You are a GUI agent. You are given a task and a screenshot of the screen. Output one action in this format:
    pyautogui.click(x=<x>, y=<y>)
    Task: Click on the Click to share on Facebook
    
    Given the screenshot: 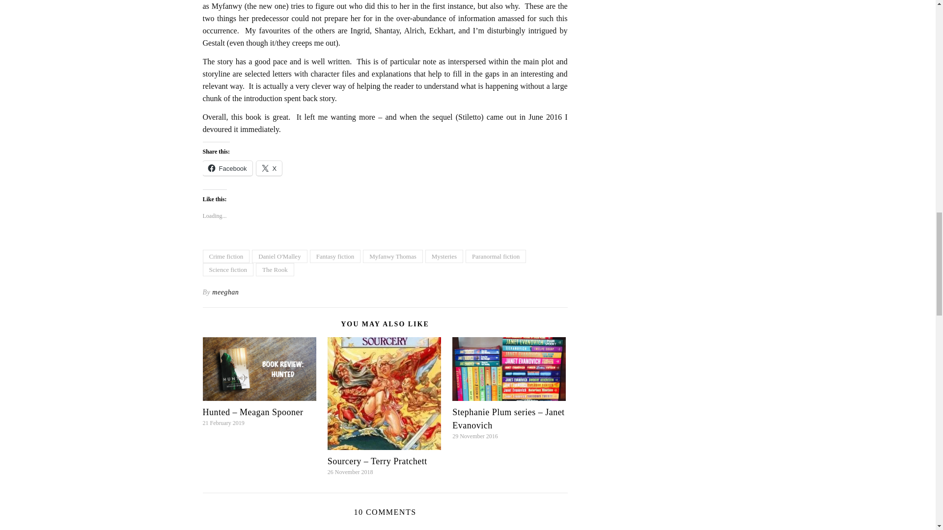 What is the action you would take?
    pyautogui.click(x=227, y=168)
    